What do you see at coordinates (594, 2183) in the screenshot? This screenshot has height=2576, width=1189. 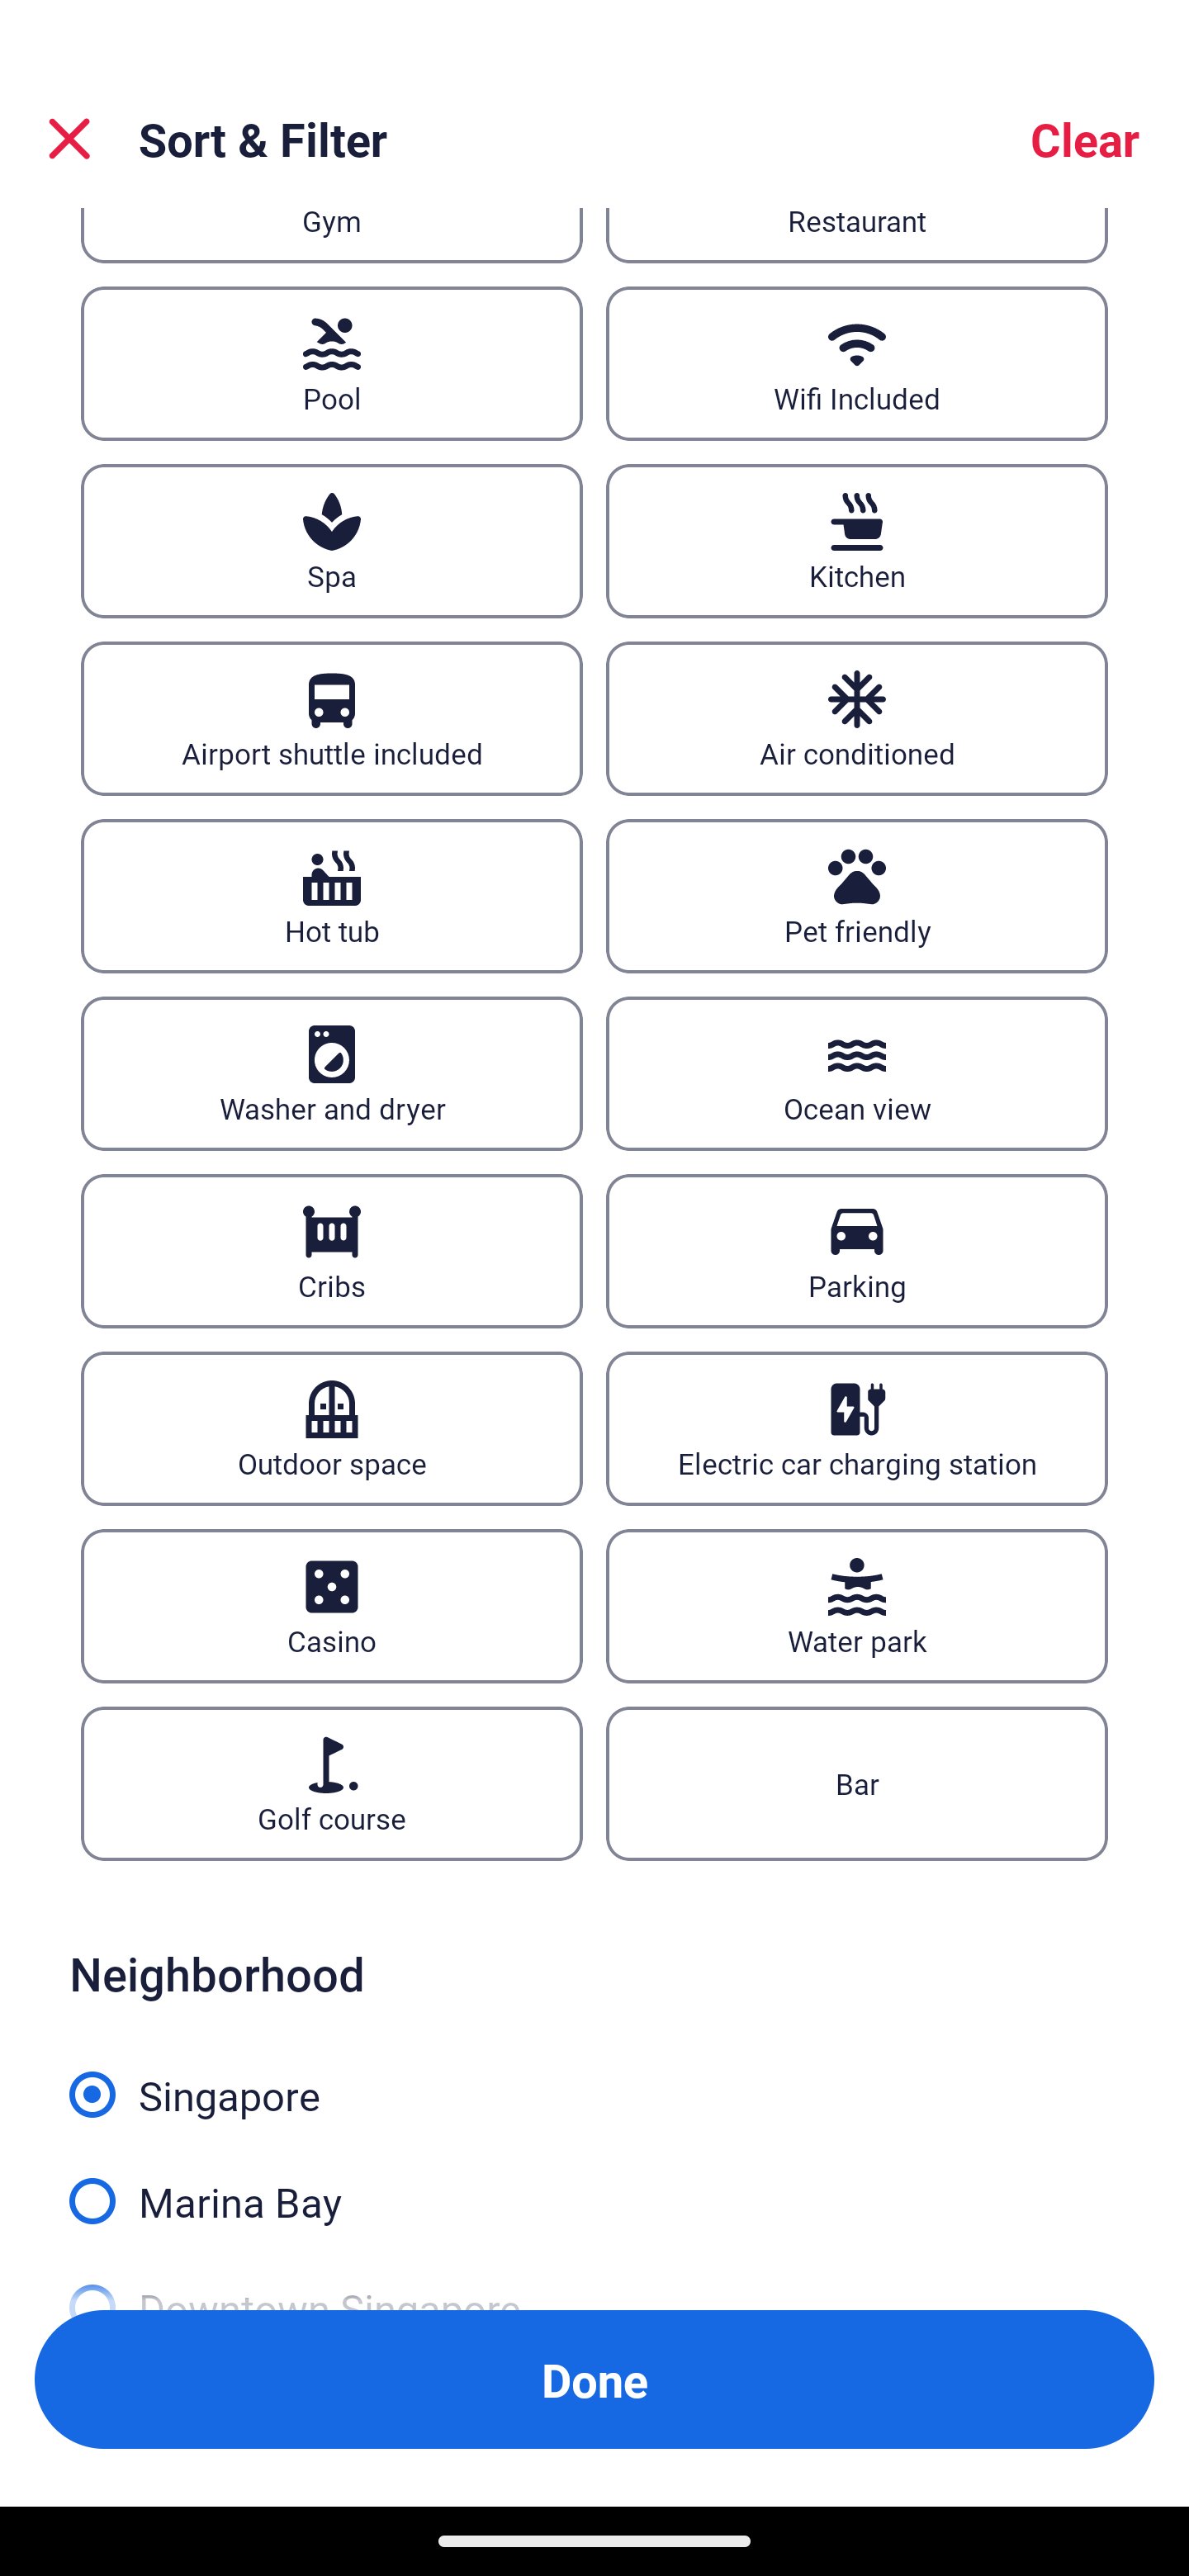 I see `Marina Bay` at bounding box center [594, 2183].